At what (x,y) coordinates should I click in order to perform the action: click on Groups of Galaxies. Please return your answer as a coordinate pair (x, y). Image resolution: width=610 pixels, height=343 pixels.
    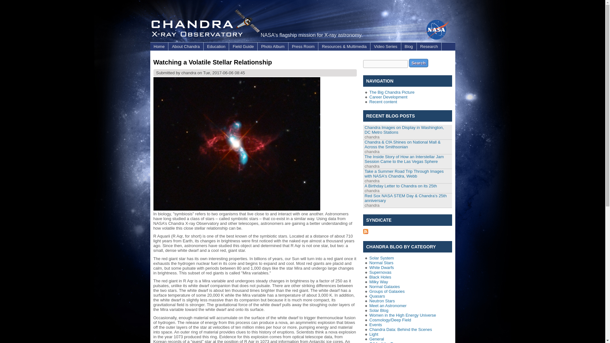
    Looking at the image, I should click on (386, 291).